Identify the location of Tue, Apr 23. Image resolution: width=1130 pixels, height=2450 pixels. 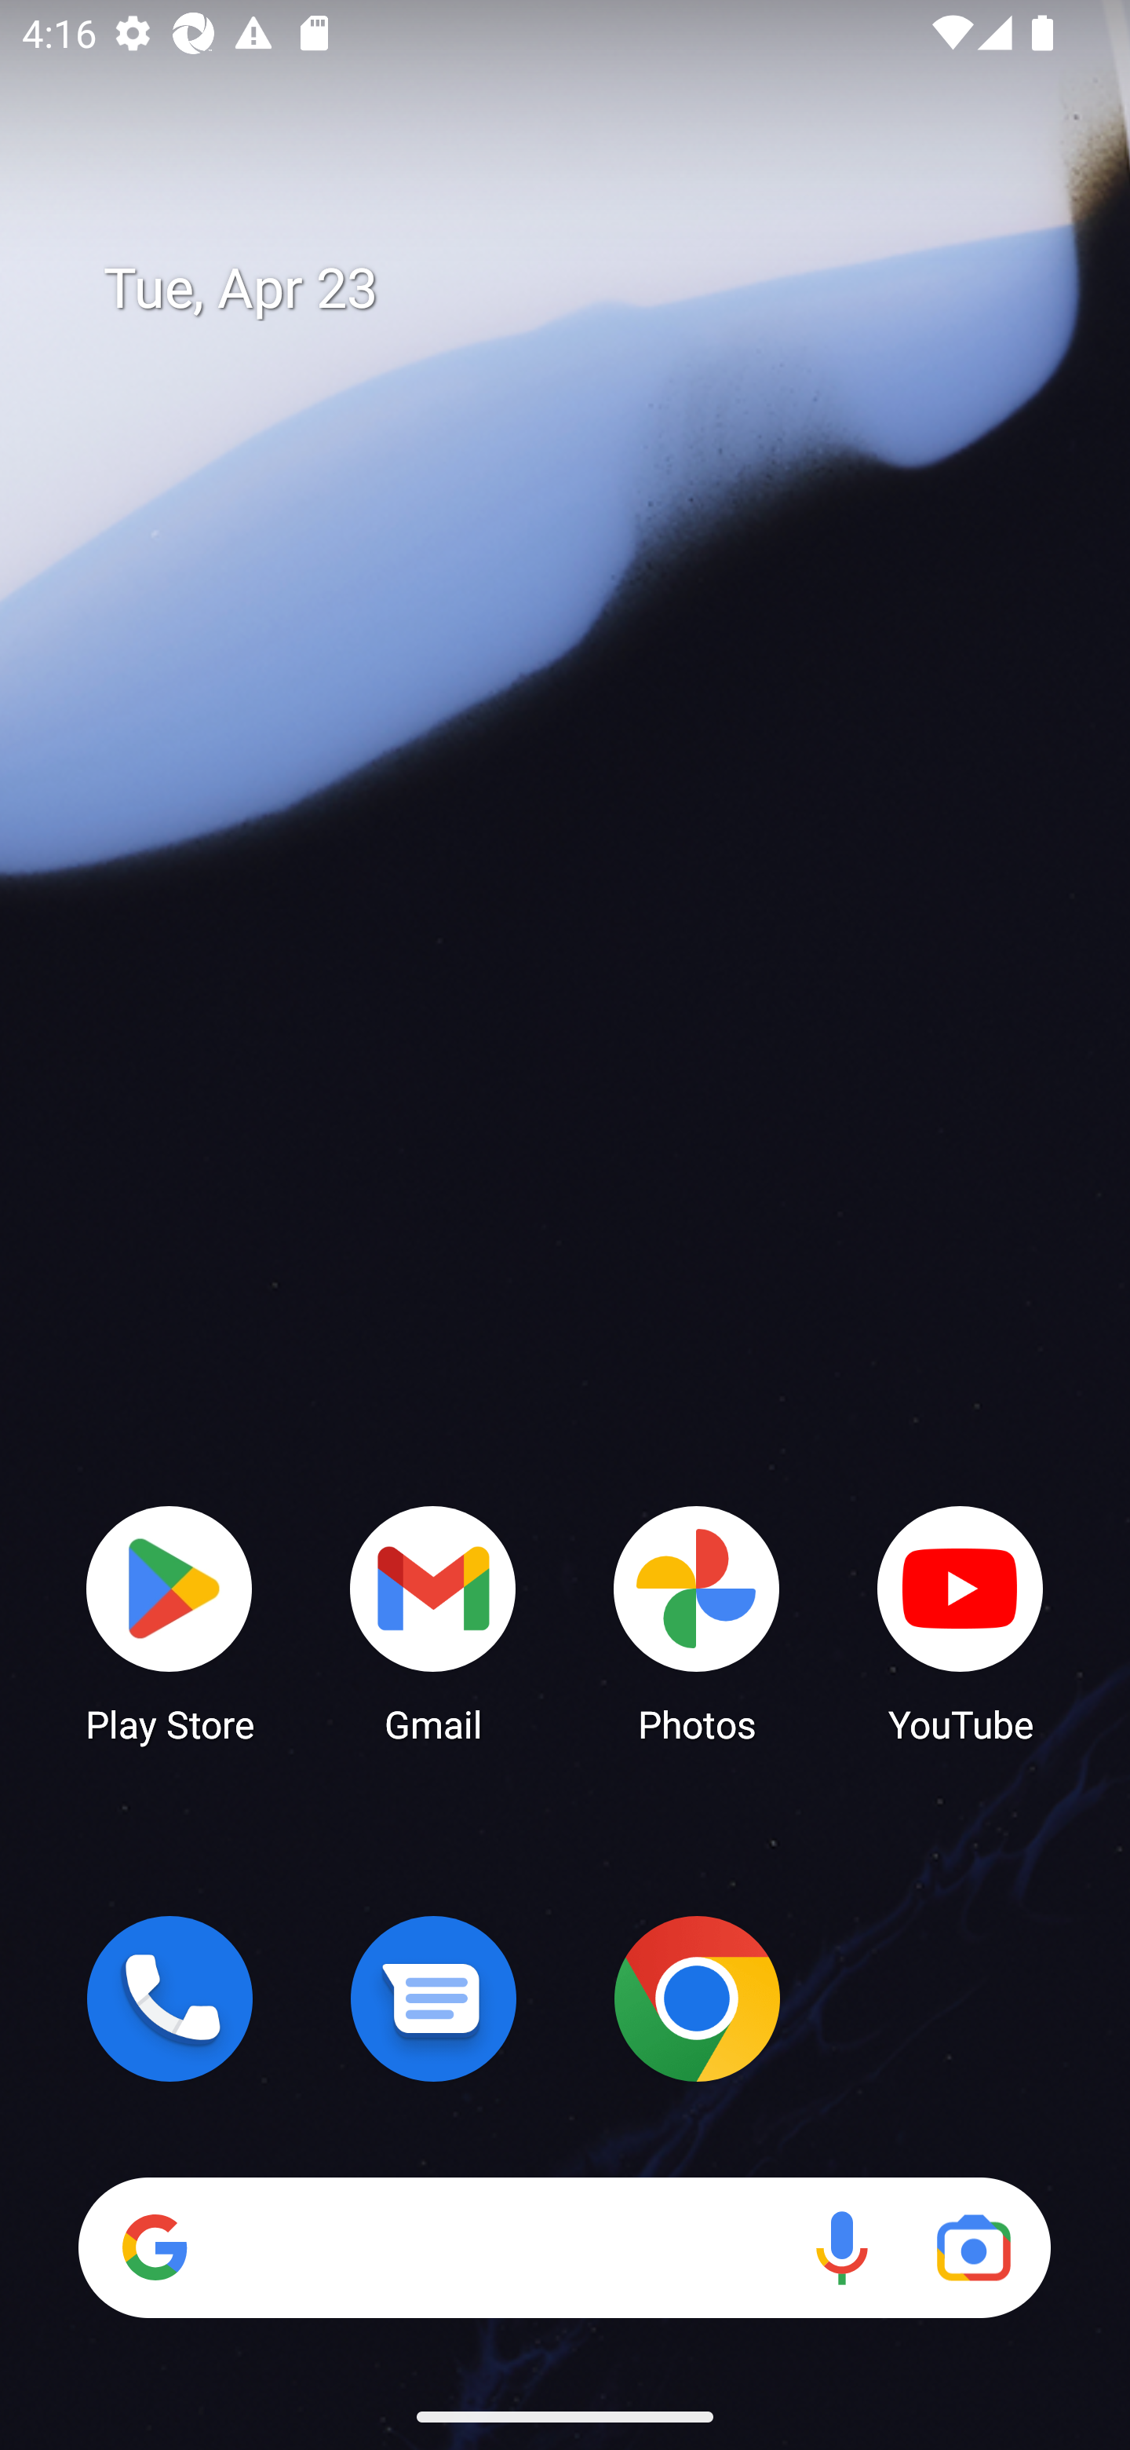
(587, 289).